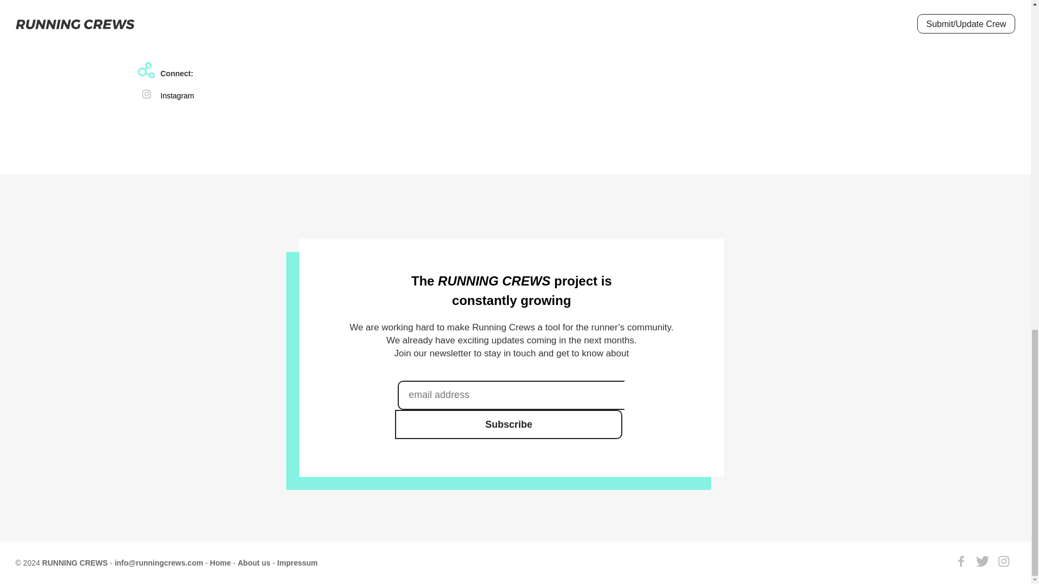 Image resolution: width=1039 pixels, height=584 pixels. I want to click on Min-woo, so click(174, 28).